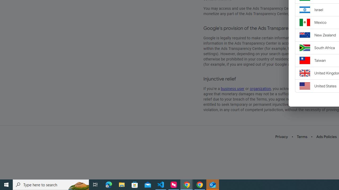 Image resolution: width=339 pixels, height=190 pixels. What do you see at coordinates (302, 137) in the screenshot?
I see `Terms` at bounding box center [302, 137].